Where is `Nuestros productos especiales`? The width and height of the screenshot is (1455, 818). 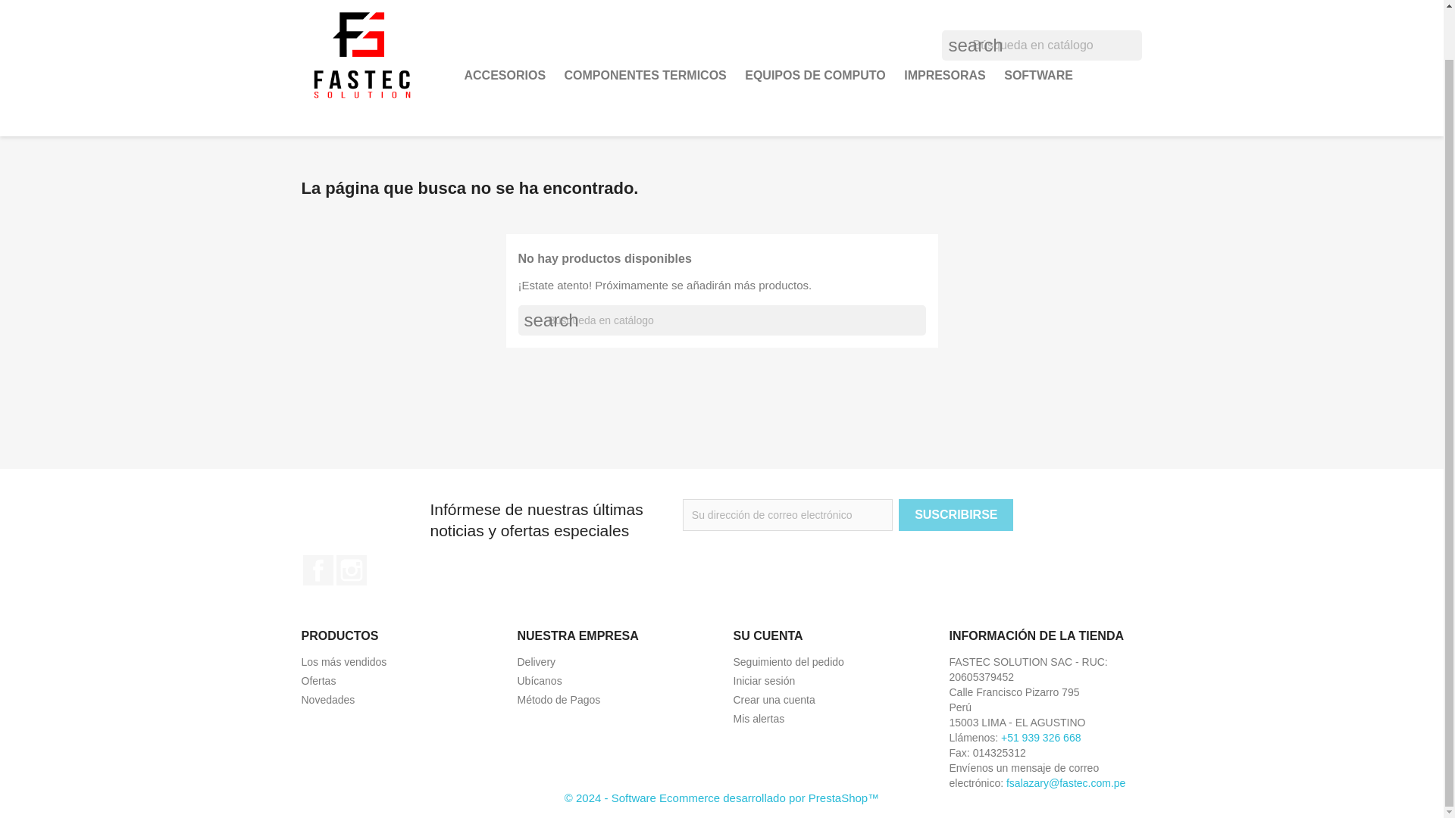 Nuestros productos especiales is located at coordinates (318, 681).